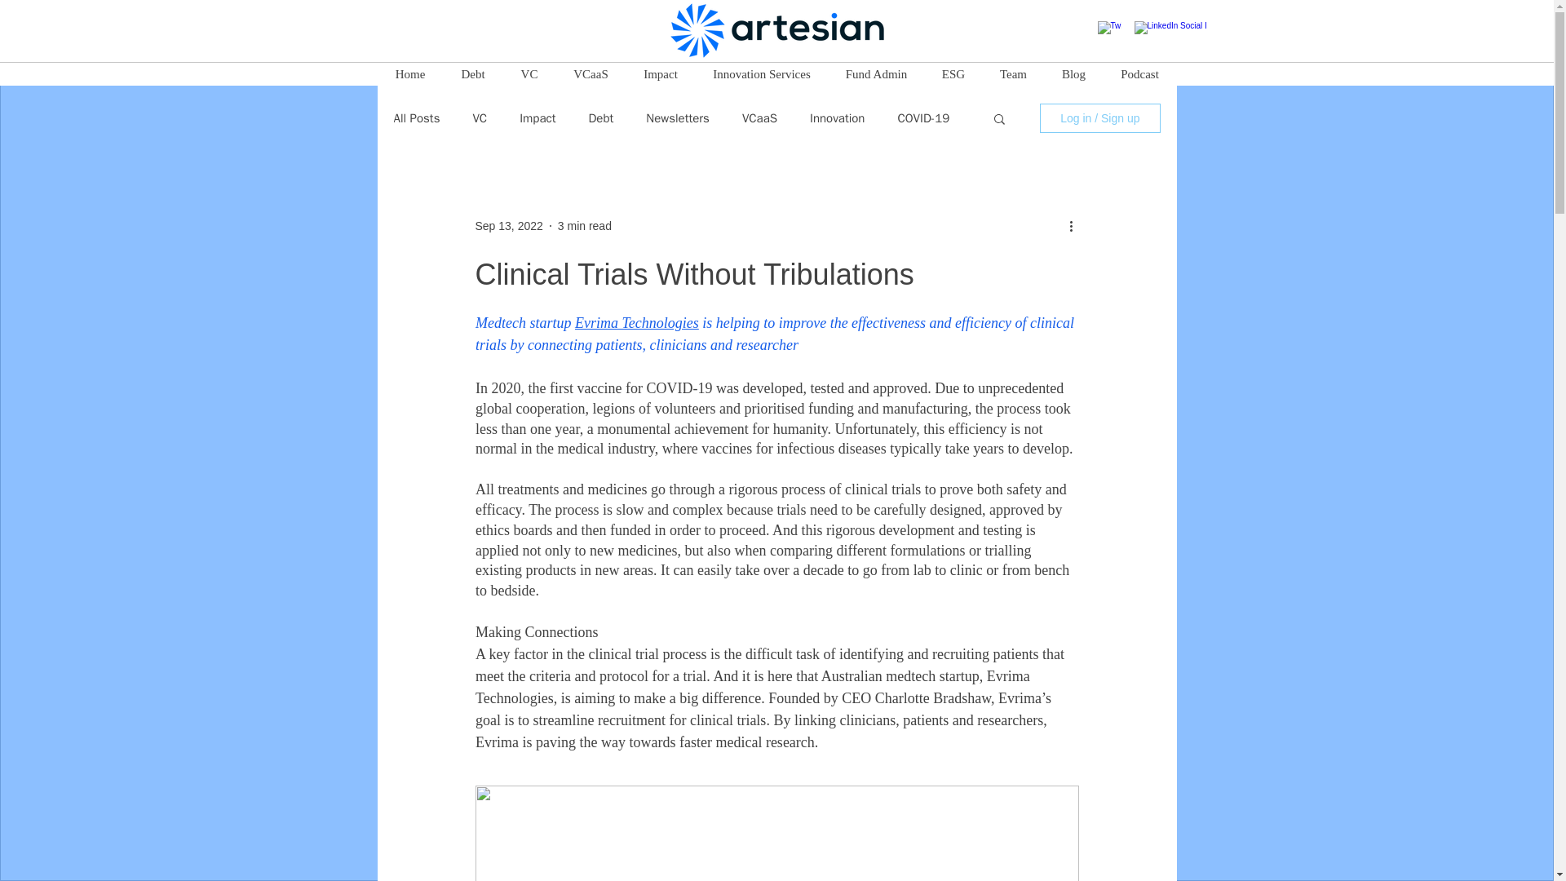  I want to click on VCaaS, so click(759, 119).